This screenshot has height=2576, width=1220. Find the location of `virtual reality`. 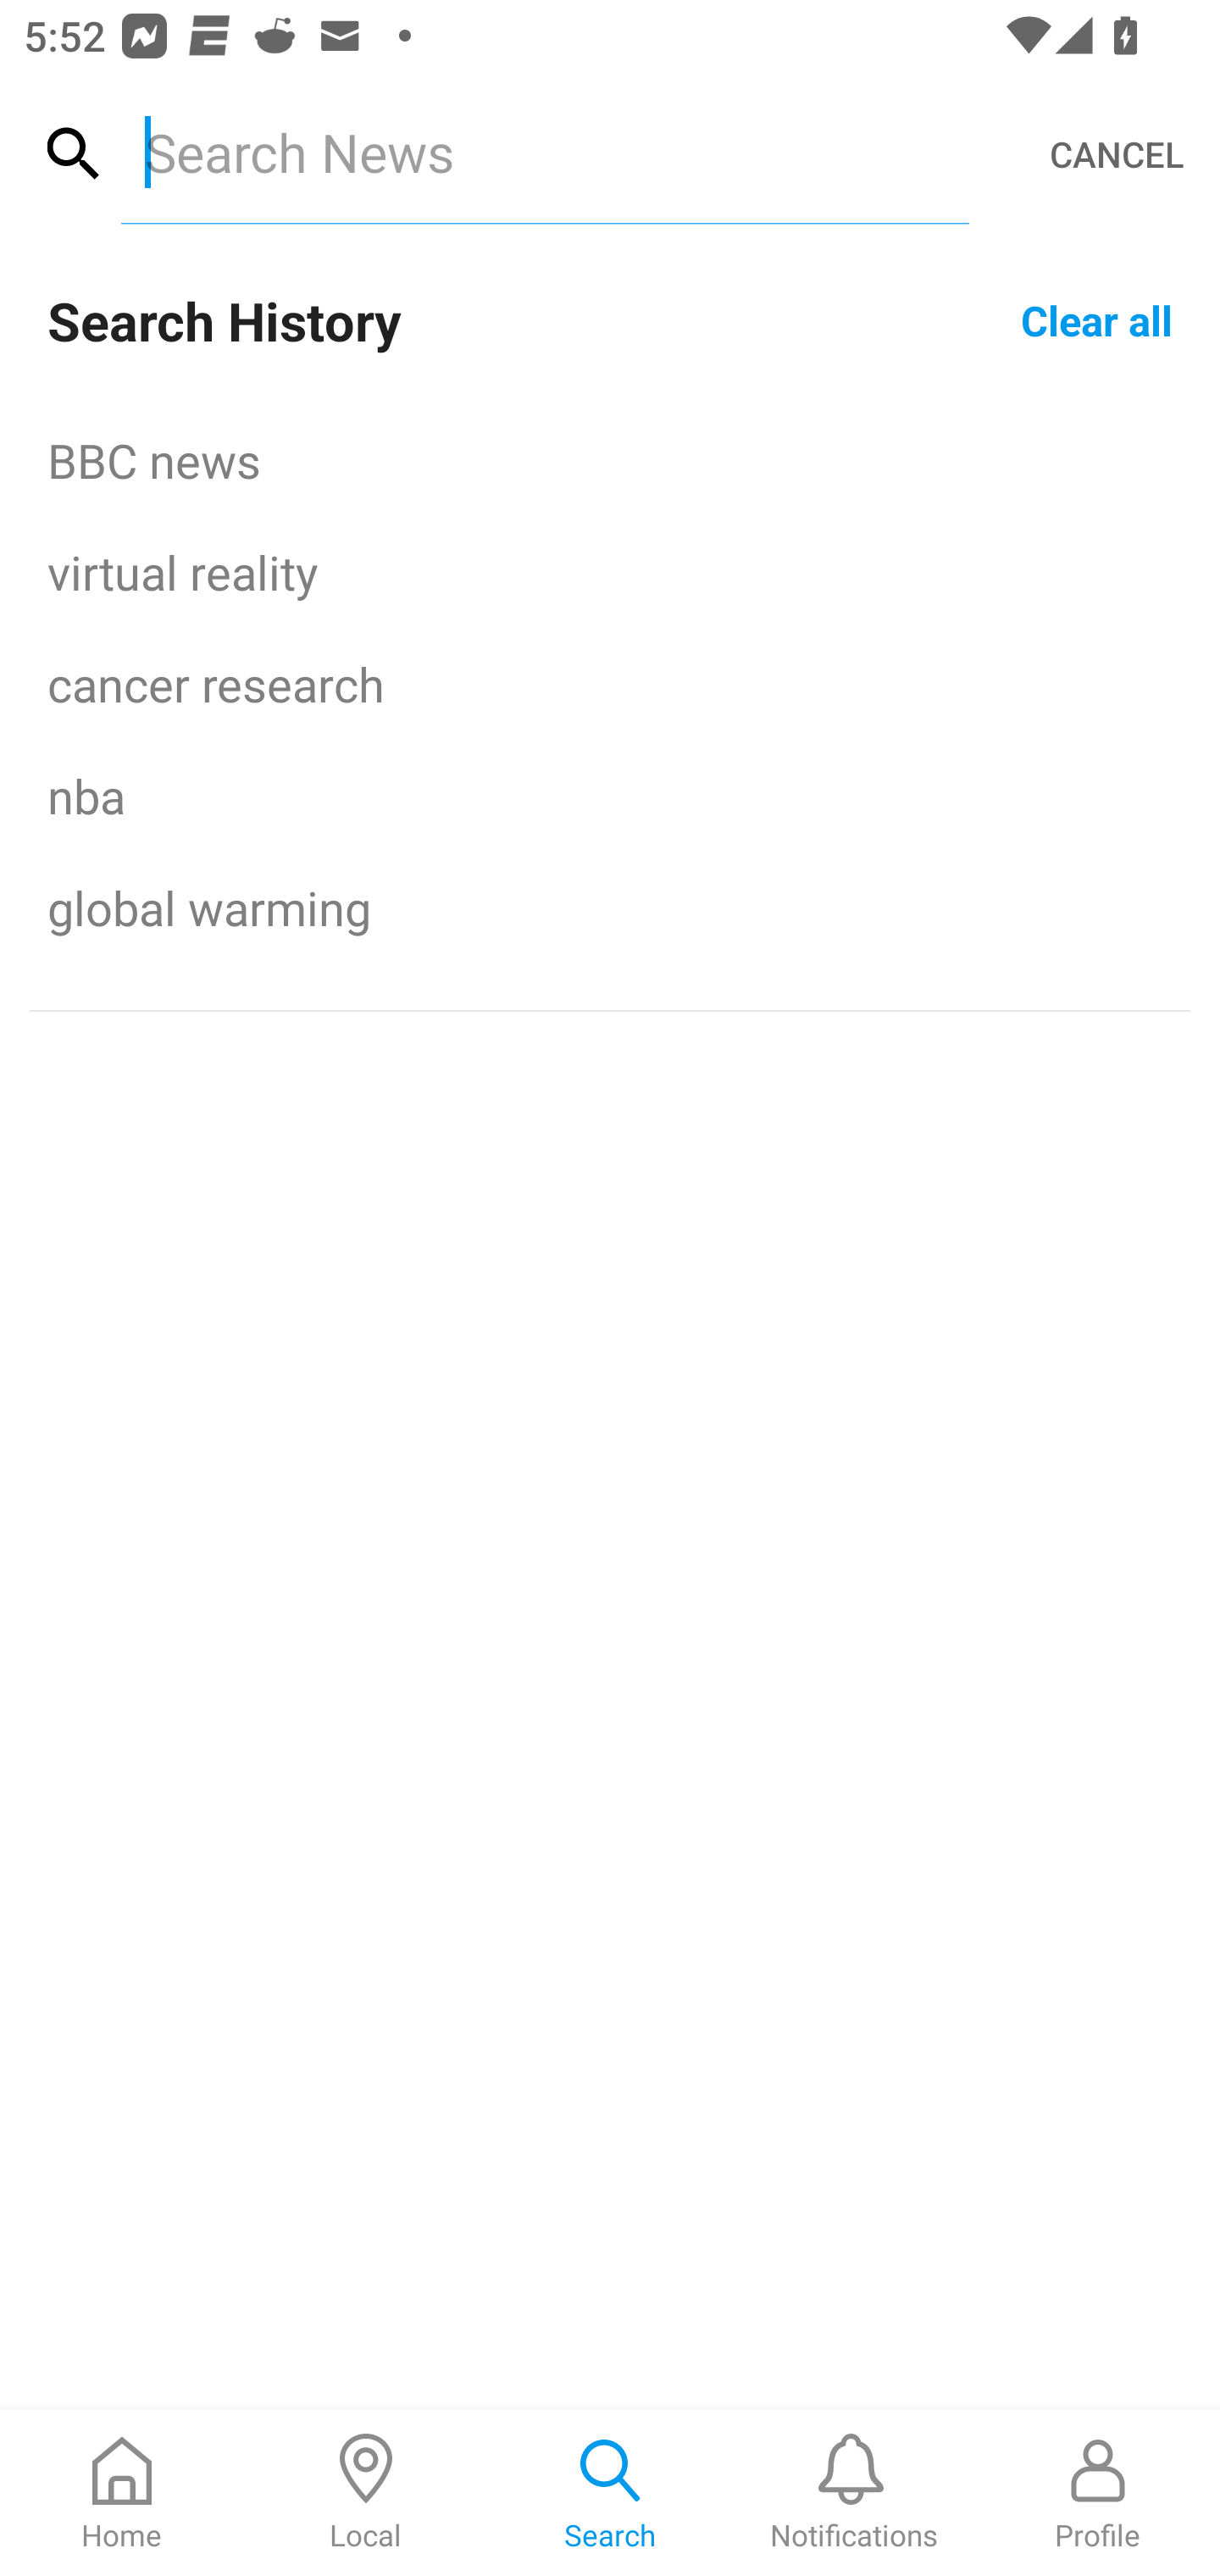

virtual reality is located at coordinates (610, 571).